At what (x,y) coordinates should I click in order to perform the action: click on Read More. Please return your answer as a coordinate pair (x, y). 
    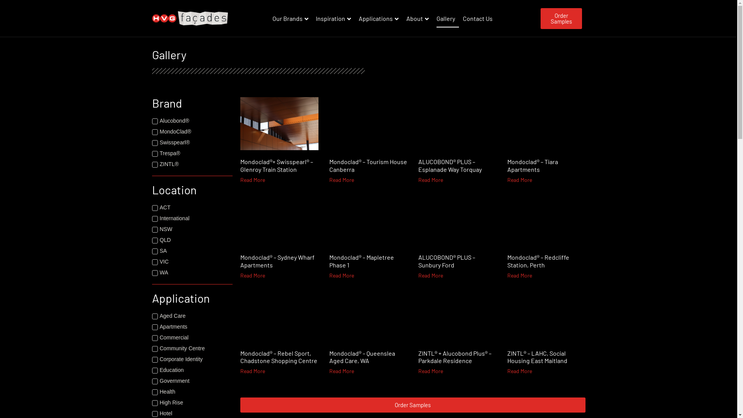
    Looking at the image, I should click on (519, 180).